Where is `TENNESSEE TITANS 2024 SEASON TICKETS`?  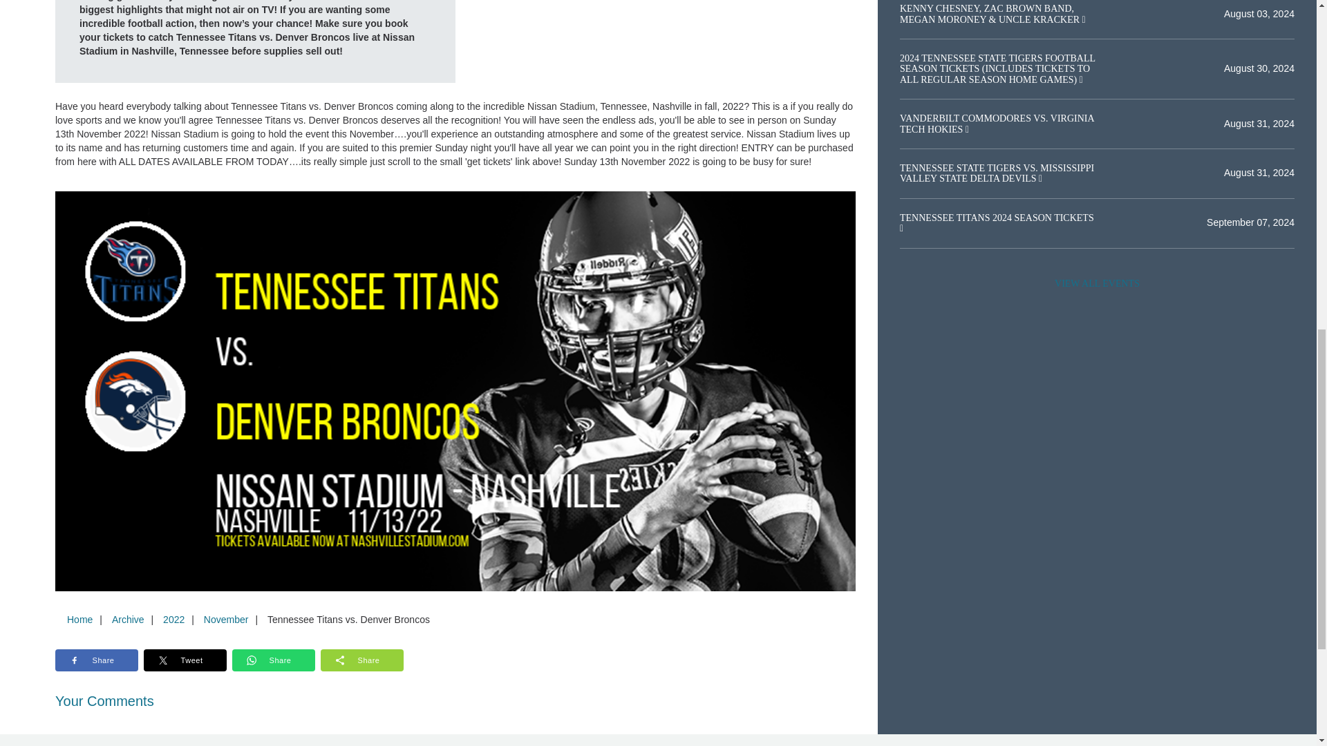
TENNESSEE TITANS 2024 SEASON TICKETS is located at coordinates (997, 217).